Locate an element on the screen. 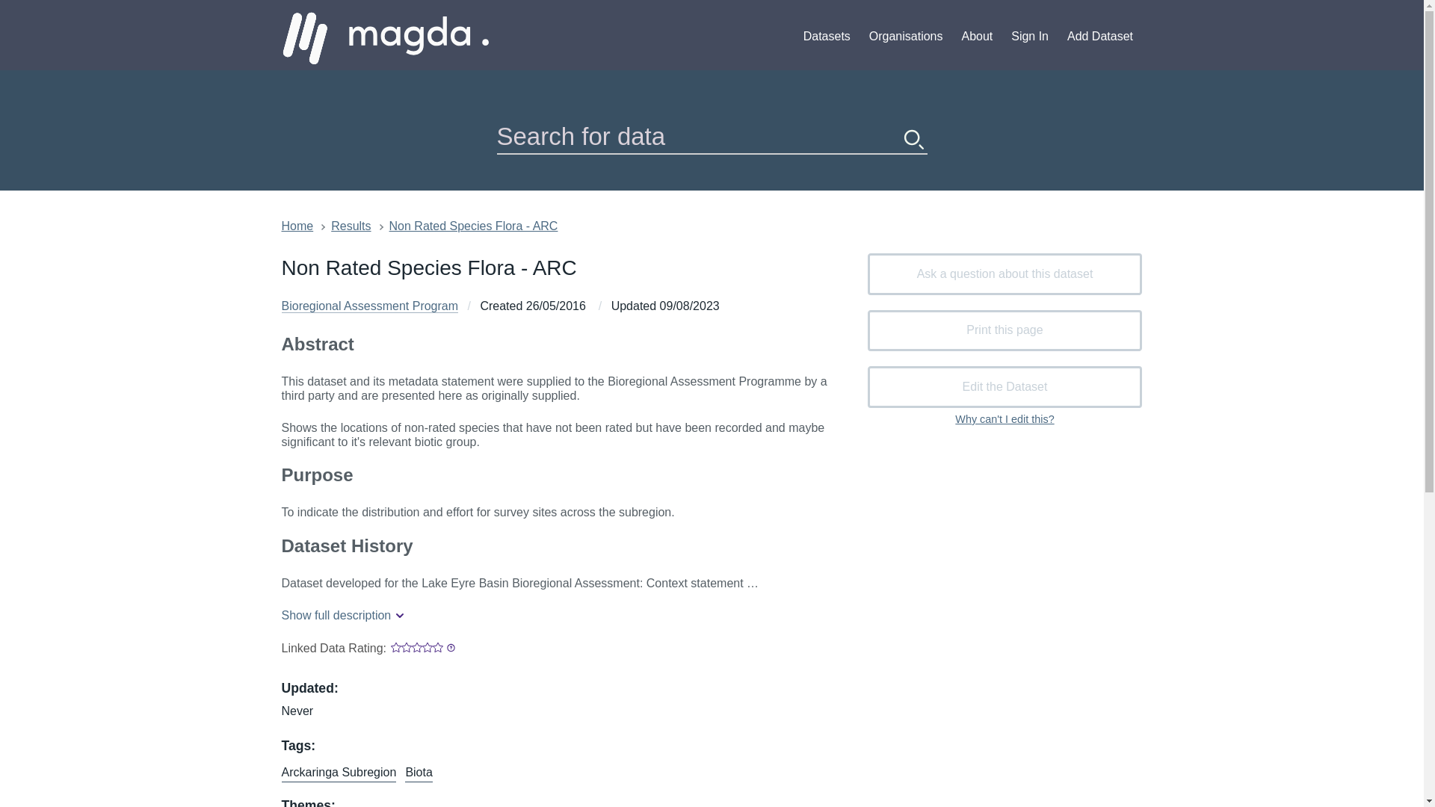 The width and height of the screenshot is (1435, 807). Search iconSearch icon is located at coordinates (913, 139).